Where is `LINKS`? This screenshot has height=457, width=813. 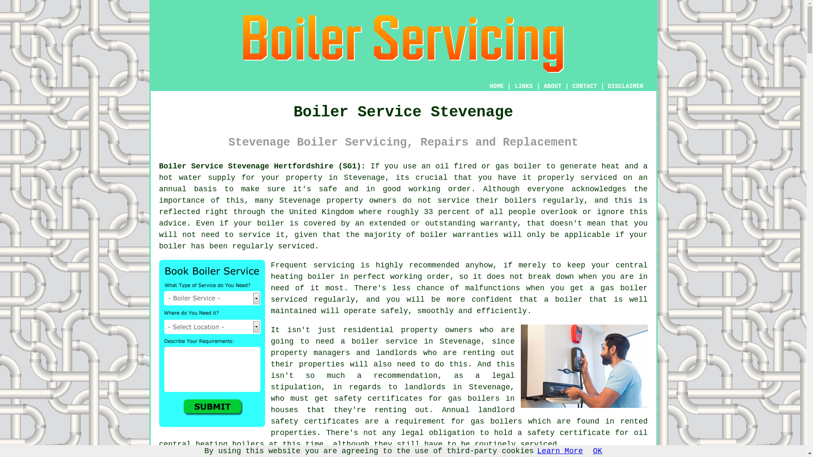
LINKS is located at coordinates (524, 86).